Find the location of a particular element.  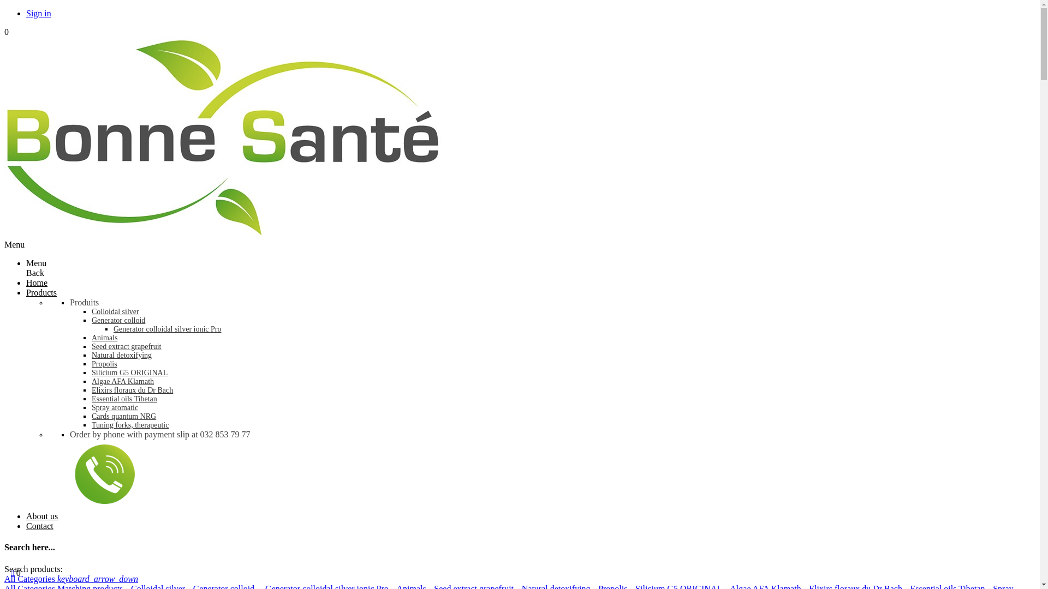

Spray aromatic is located at coordinates (115, 408).